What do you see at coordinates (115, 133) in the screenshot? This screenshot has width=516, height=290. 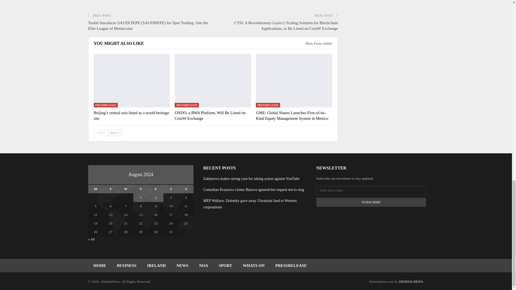 I see `Next` at bounding box center [115, 133].